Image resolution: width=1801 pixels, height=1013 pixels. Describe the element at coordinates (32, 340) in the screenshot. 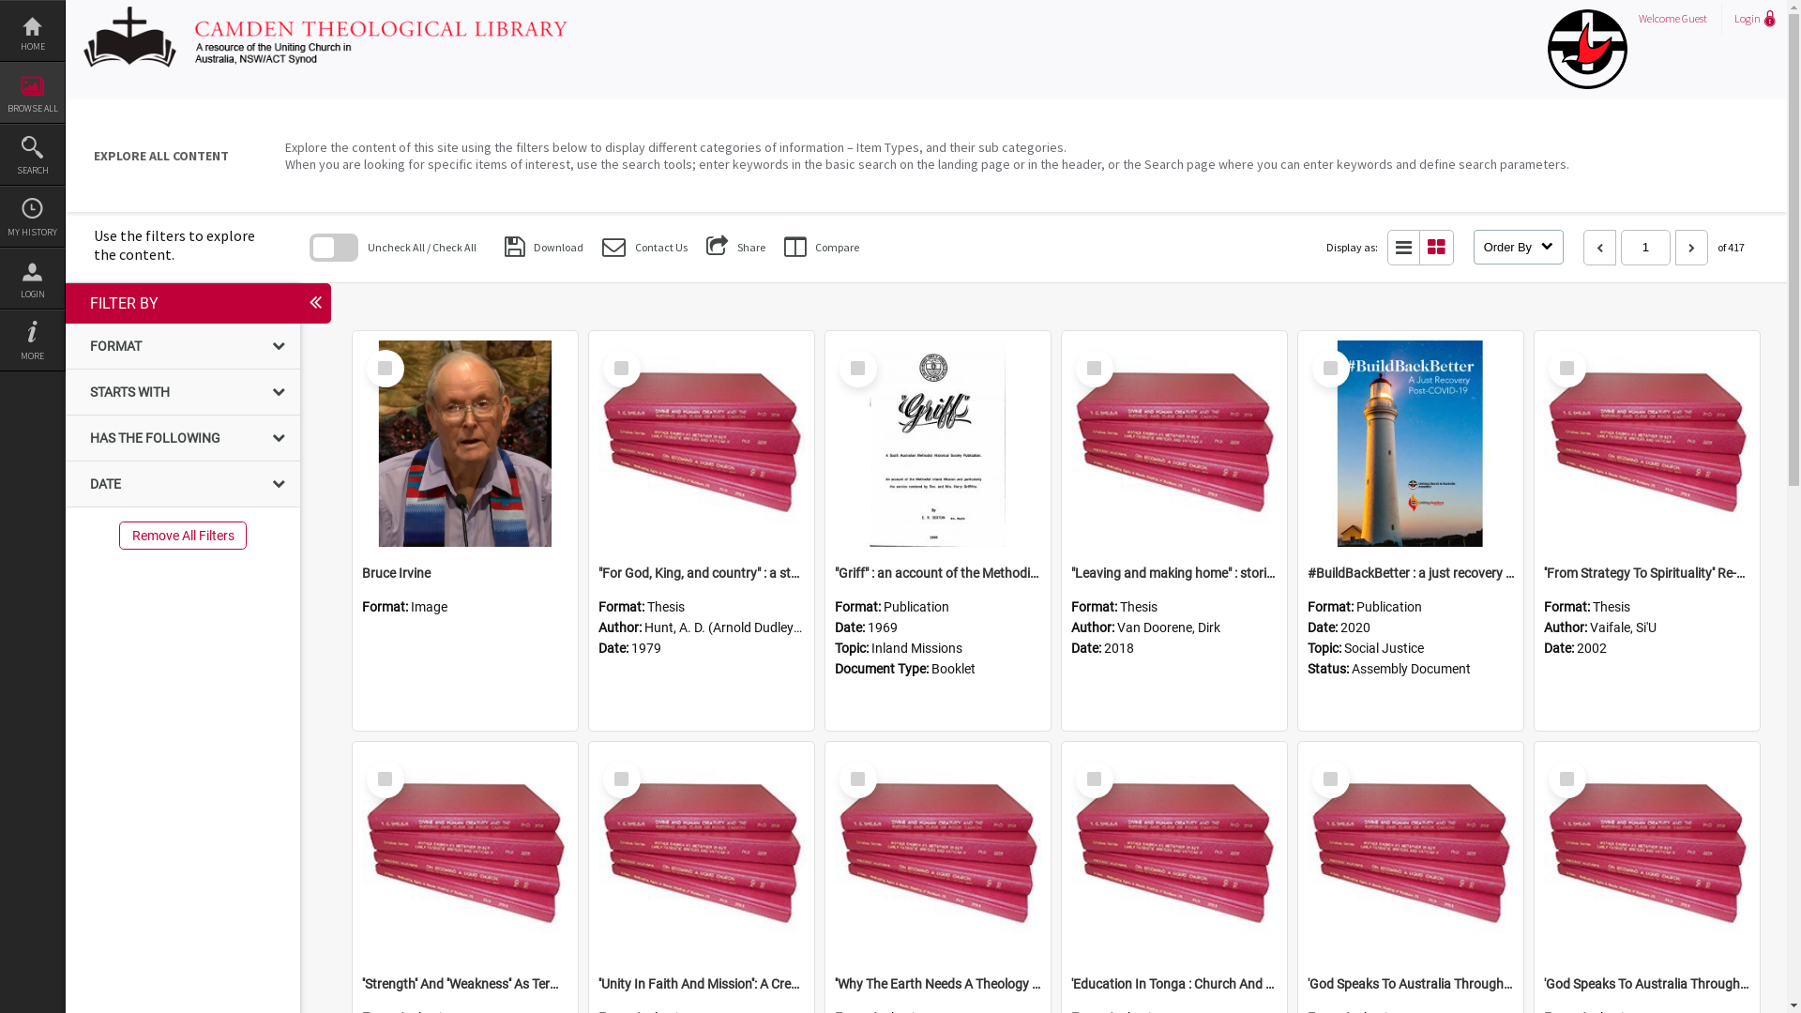

I see `MORE` at that location.